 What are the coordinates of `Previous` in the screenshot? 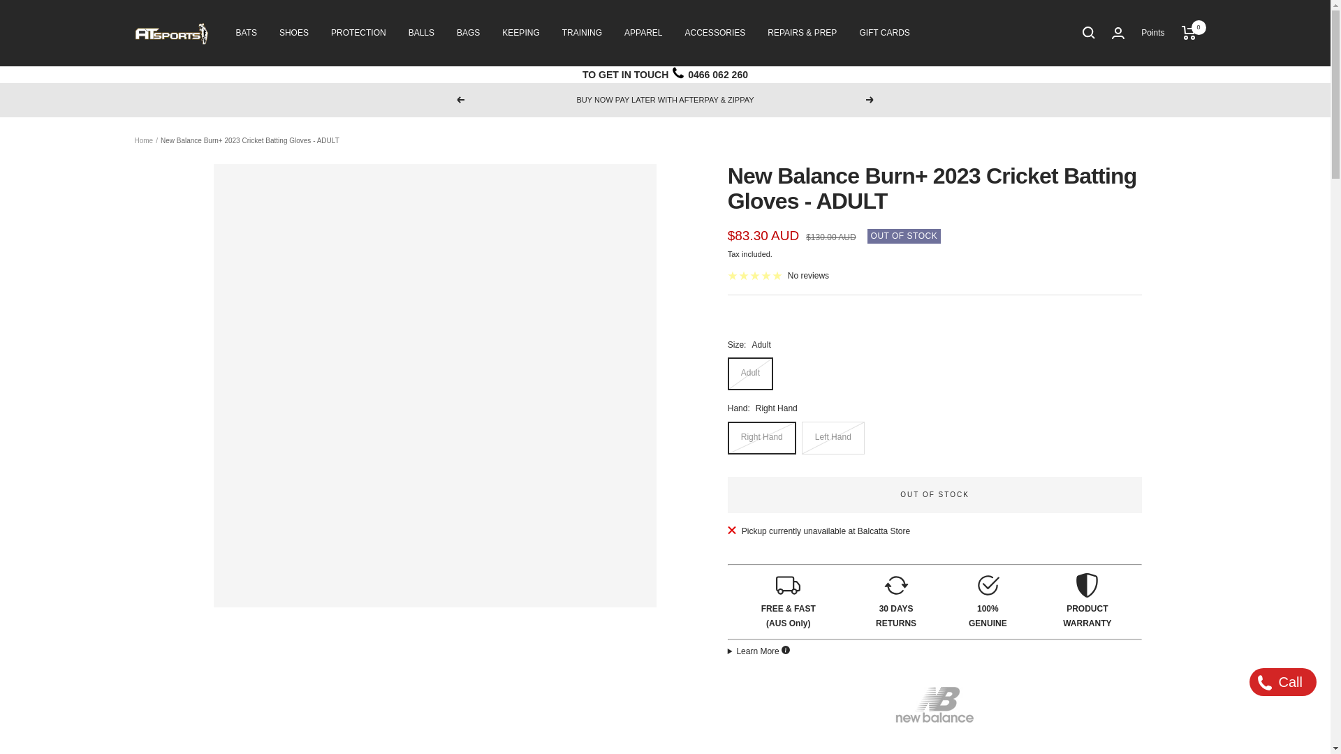 It's located at (460, 99).